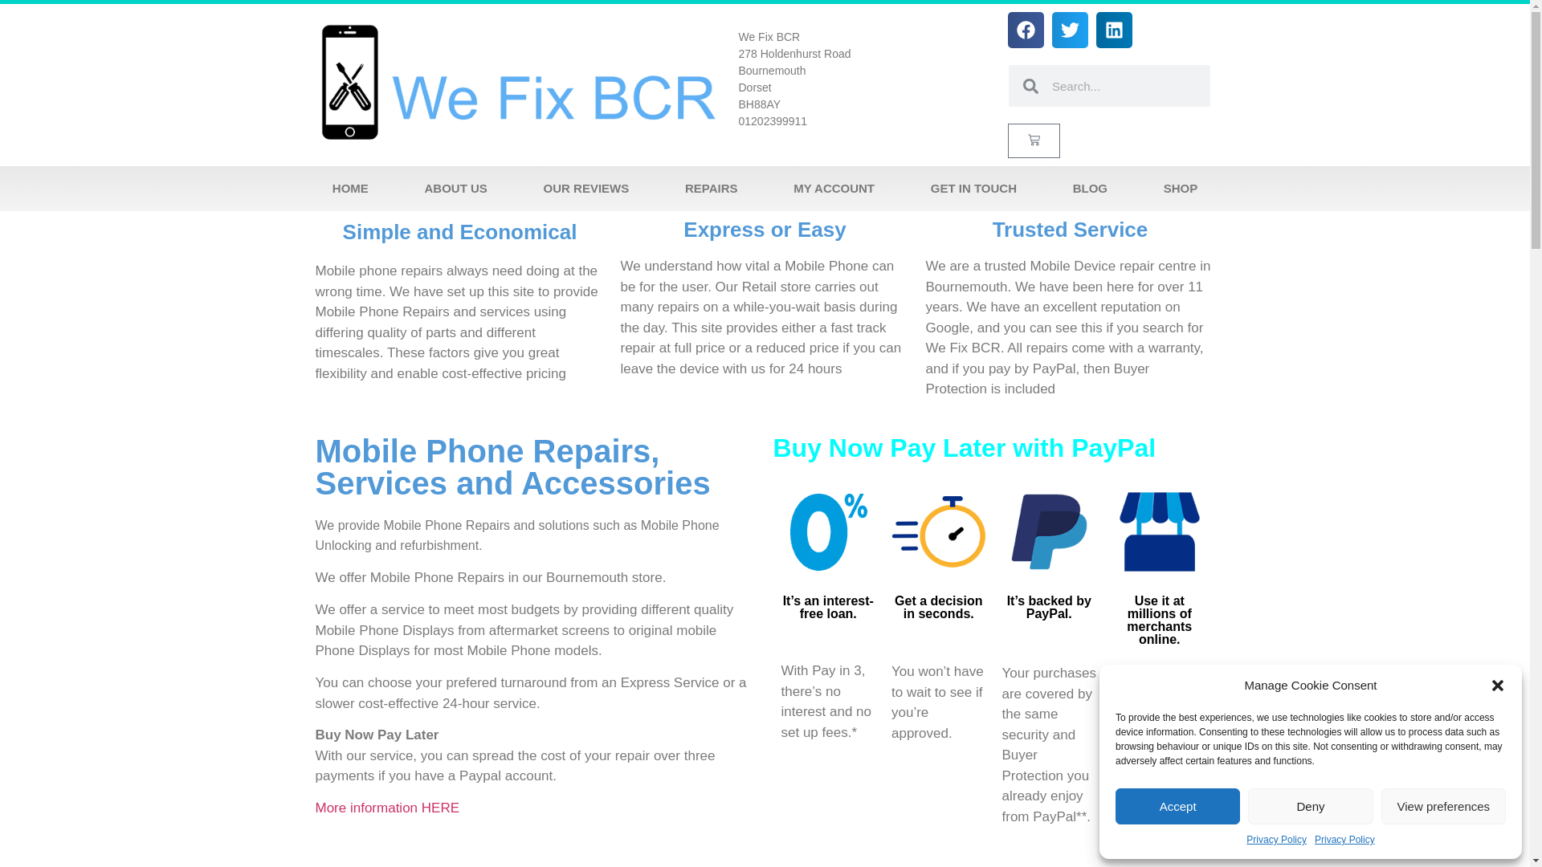  Describe the element at coordinates (1309, 806) in the screenshot. I see `Deny` at that location.